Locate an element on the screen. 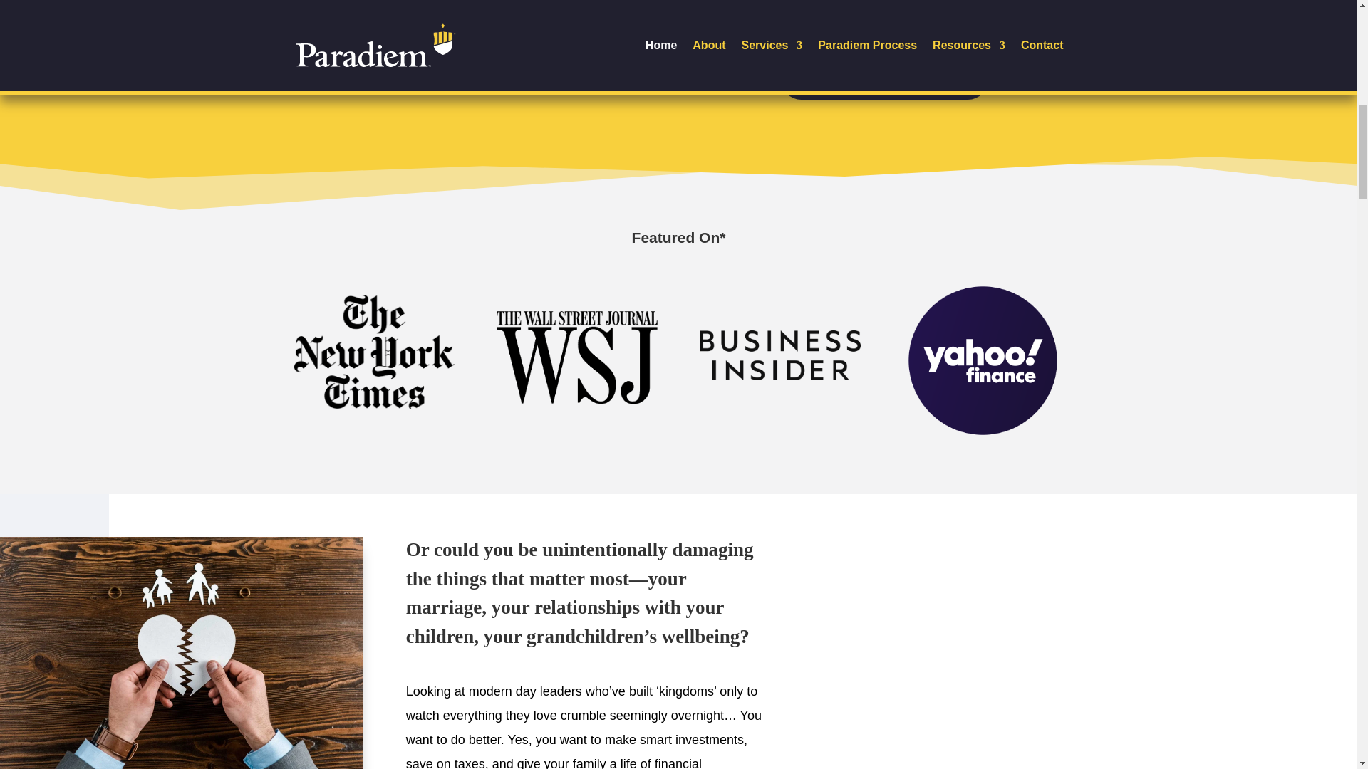 The height and width of the screenshot is (769, 1368). Paradiem Documentary 2022 is located at coordinates (516, 57).